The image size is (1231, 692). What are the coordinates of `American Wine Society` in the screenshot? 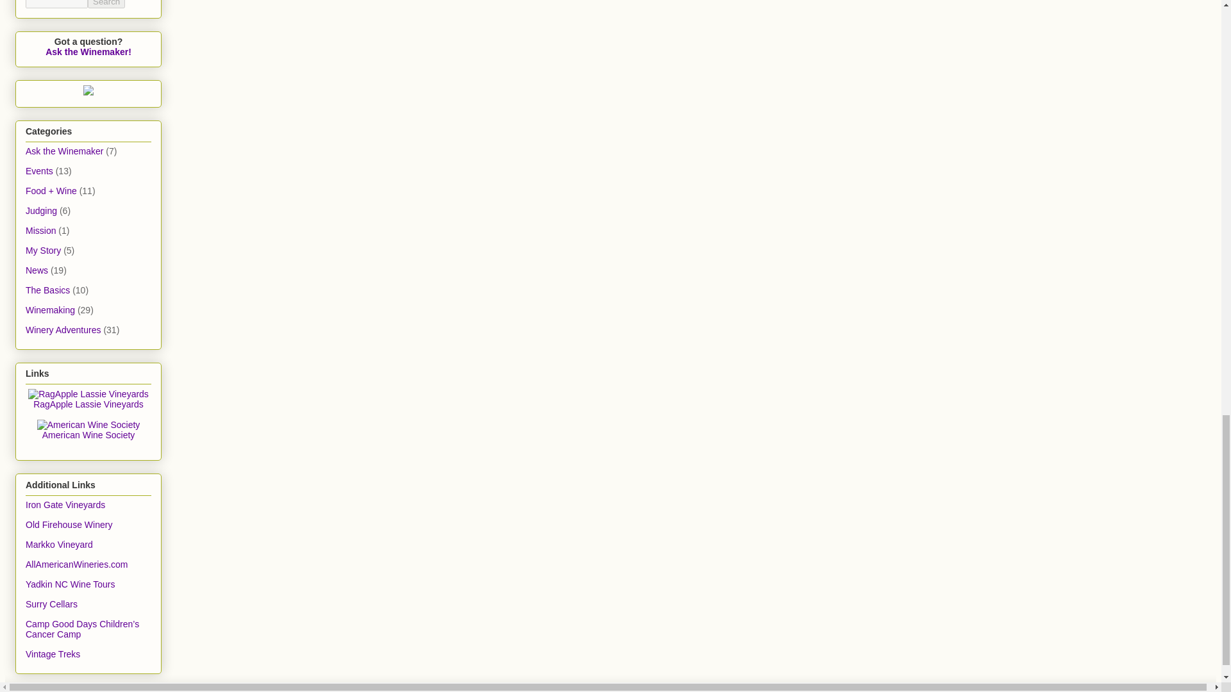 It's located at (88, 434).